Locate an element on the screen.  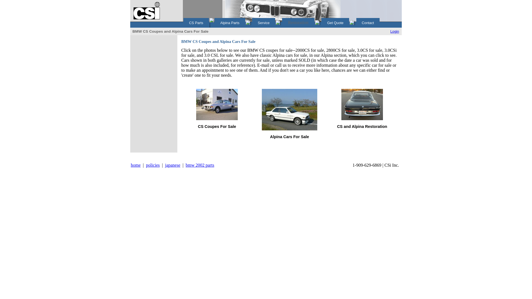
BMW CS parts is located at coordinates (196, 23).